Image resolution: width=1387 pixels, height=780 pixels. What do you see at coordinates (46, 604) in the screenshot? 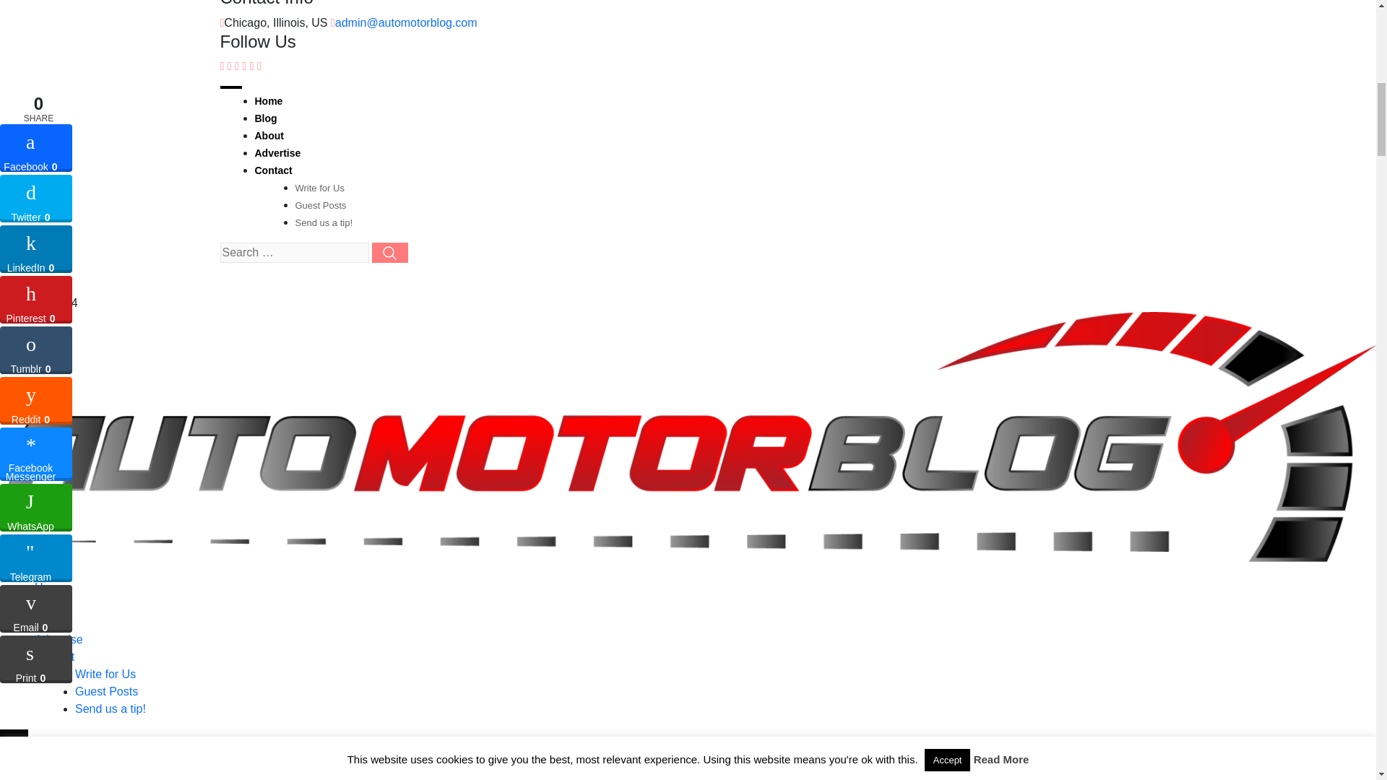
I see `Blog` at bounding box center [46, 604].